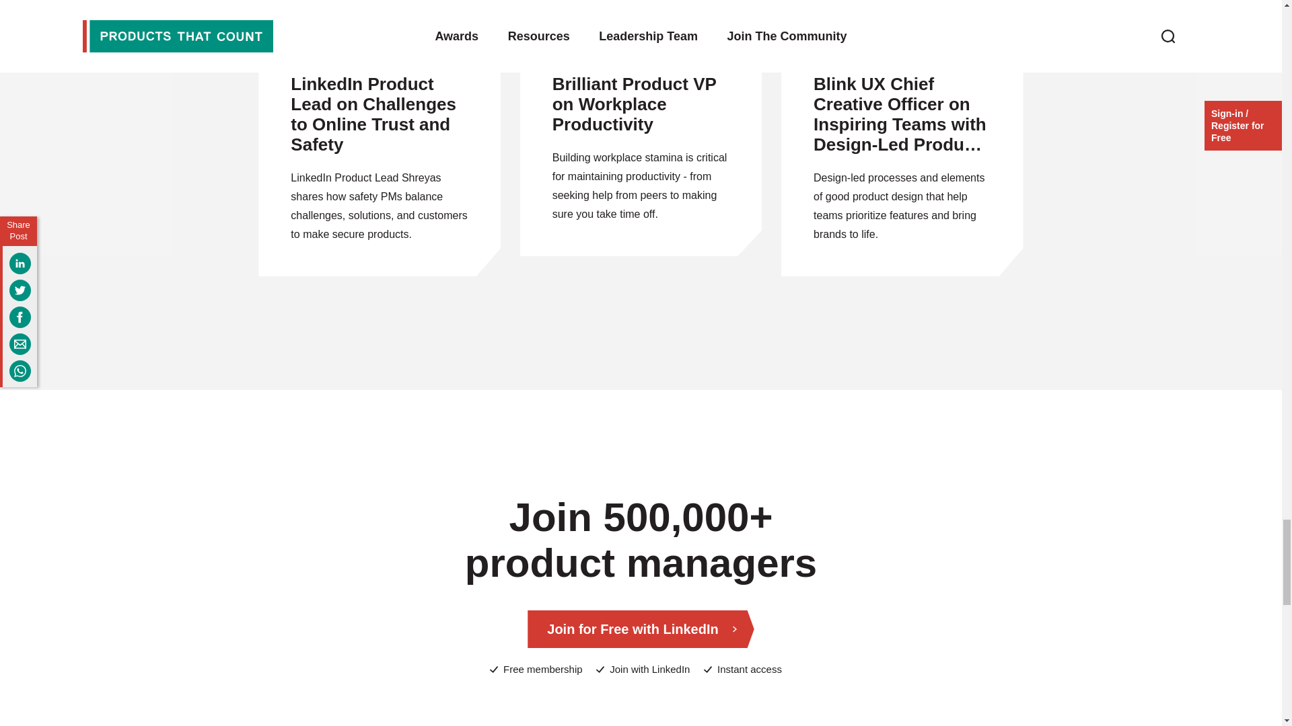 This screenshot has width=1292, height=726. I want to click on Join for Free with LinkedIn, so click(640, 629).